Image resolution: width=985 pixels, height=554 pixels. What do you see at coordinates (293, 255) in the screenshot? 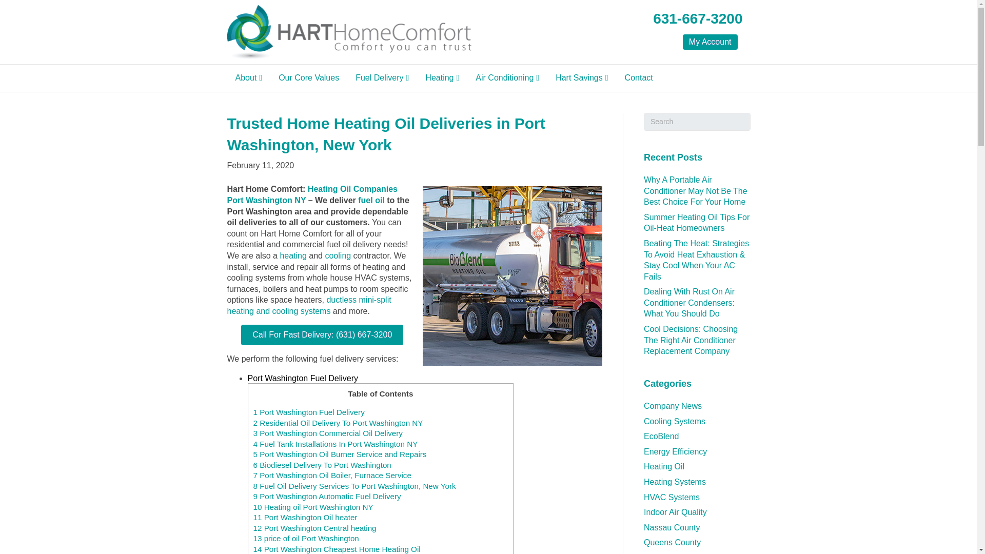
I see `heating` at bounding box center [293, 255].